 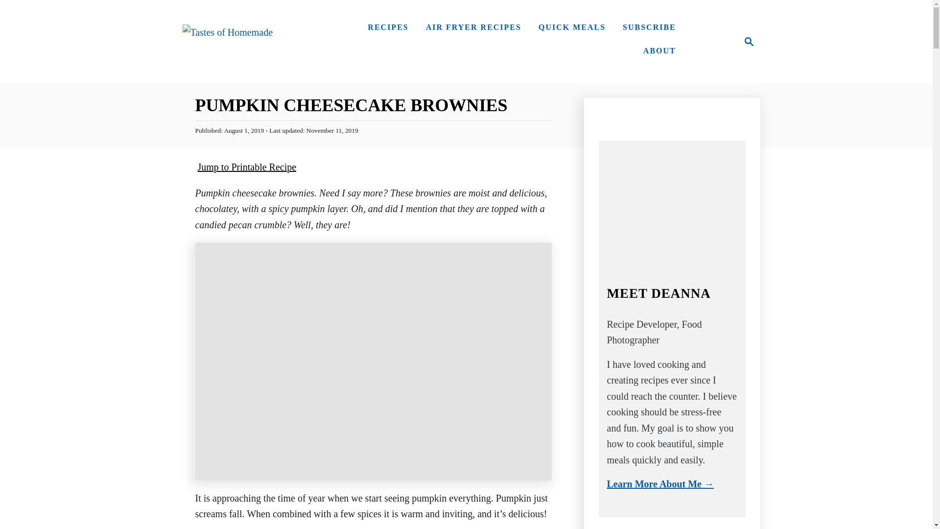 I want to click on Tastes of Homemade, so click(x=227, y=41).